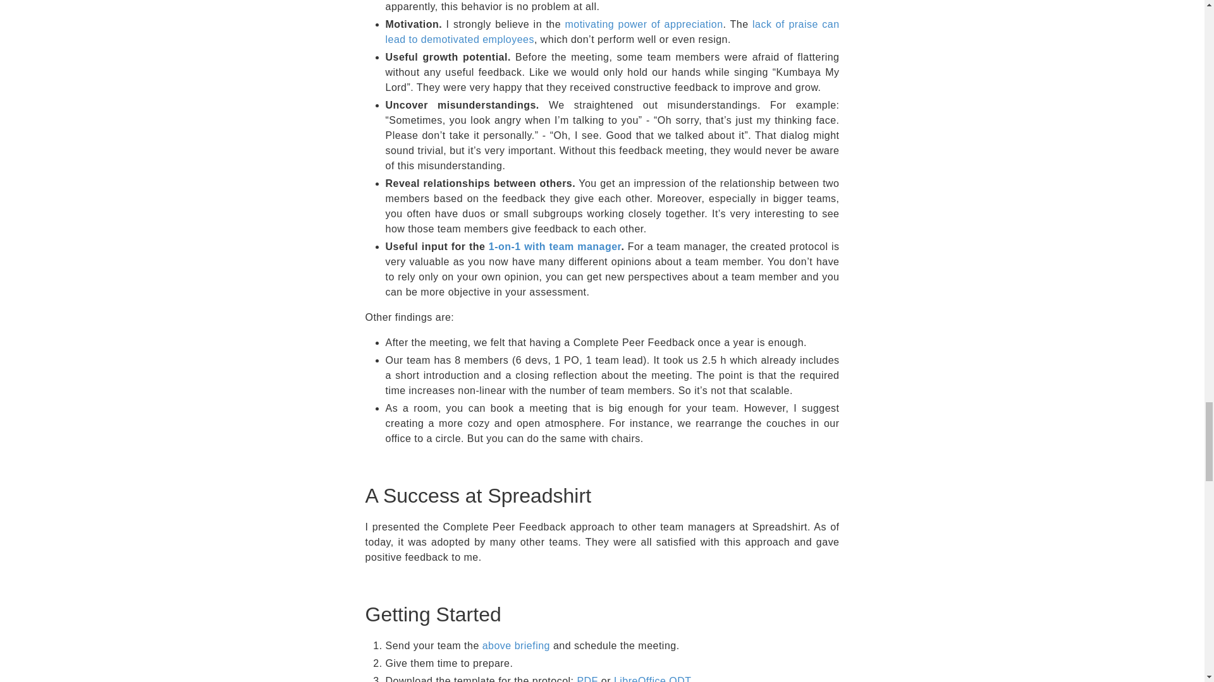  I want to click on above briefing, so click(516, 645).